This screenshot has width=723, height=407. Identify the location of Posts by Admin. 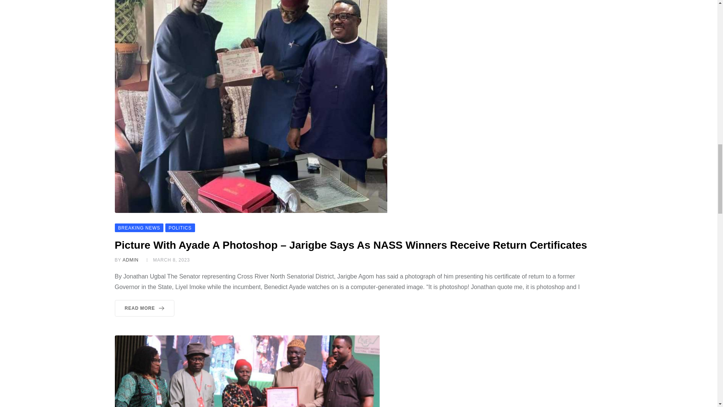
(130, 260).